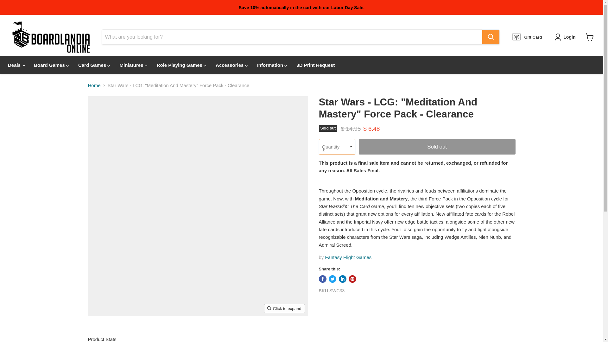 This screenshot has height=342, width=608. What do you see at coordinates (569, 37) in the screenshot?
I see `Login` at bounding box center [569, 37].